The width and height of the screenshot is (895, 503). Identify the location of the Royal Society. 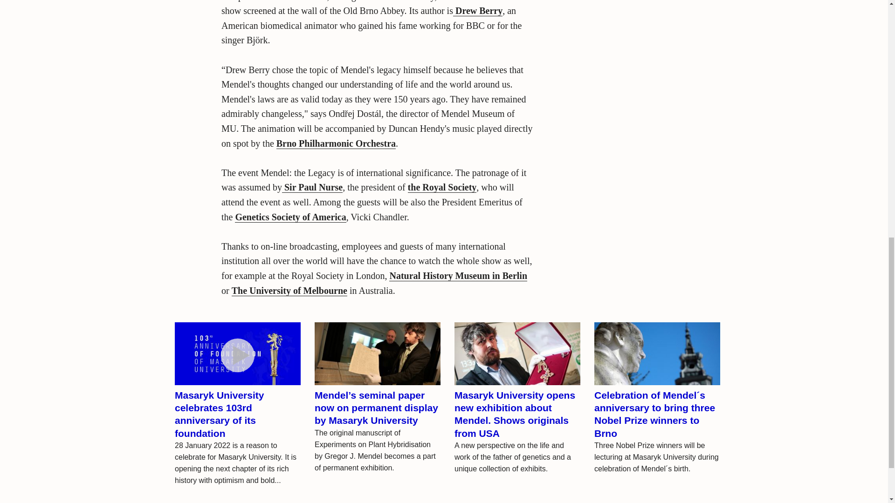
(442, 187).